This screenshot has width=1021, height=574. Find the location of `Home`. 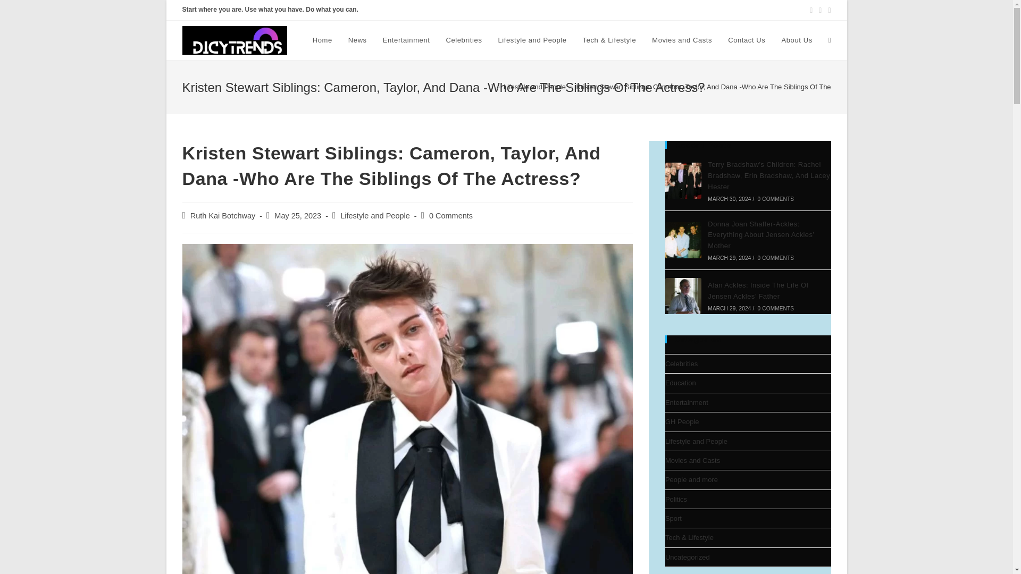

Home is located at coordinates (322, 40).